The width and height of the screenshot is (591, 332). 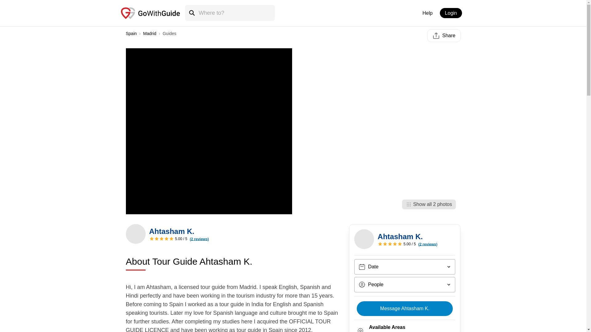 I want to click on Login, so click(x=451, y=13).